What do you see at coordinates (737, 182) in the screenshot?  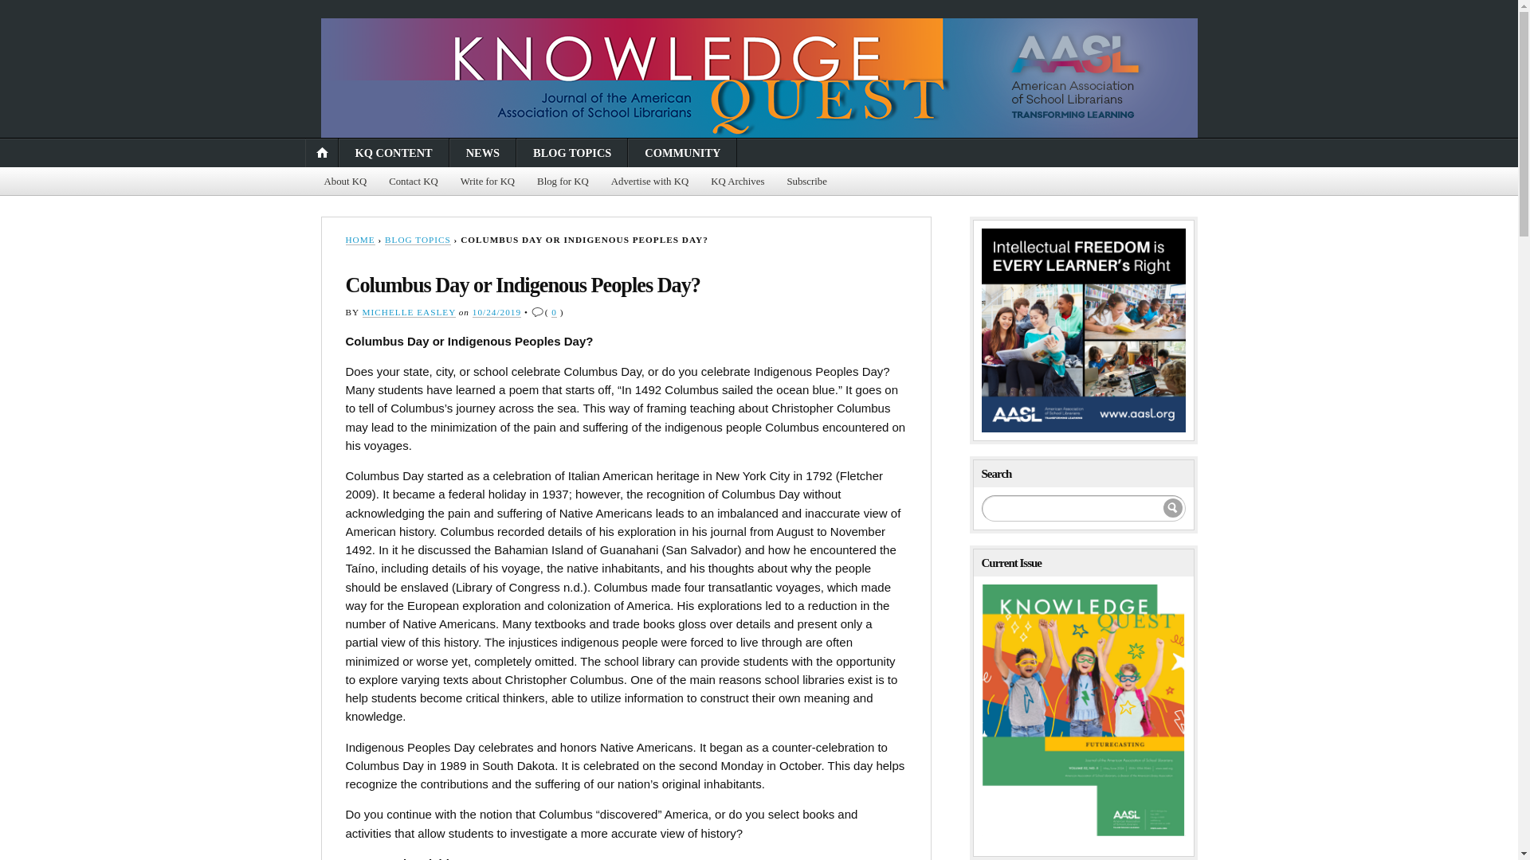 I see `KQ Archives` at bounding box center [737, 182].